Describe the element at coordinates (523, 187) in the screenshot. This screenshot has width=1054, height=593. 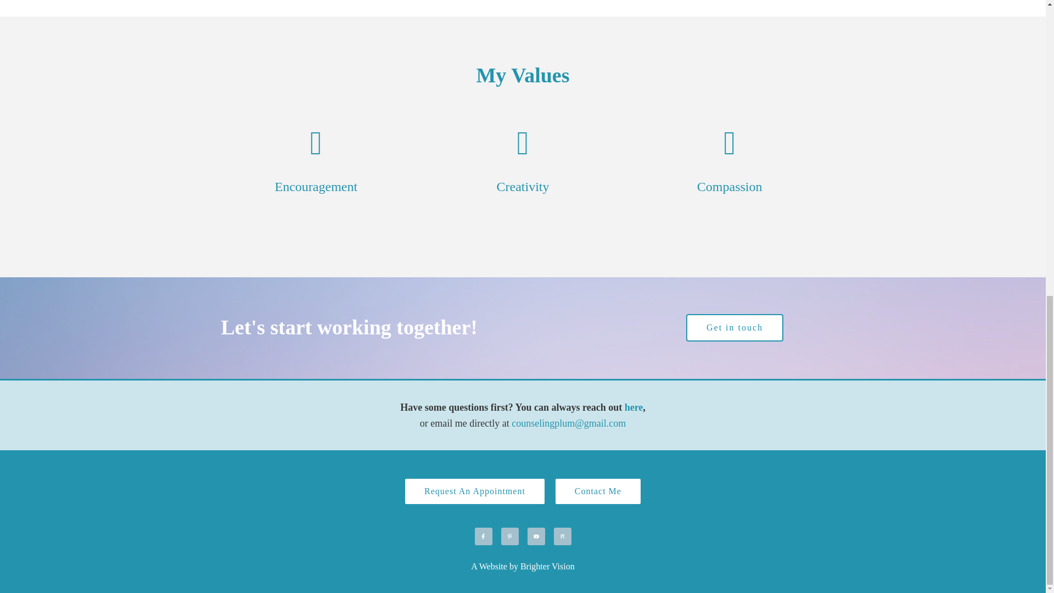
I see `Creativity` at that location.